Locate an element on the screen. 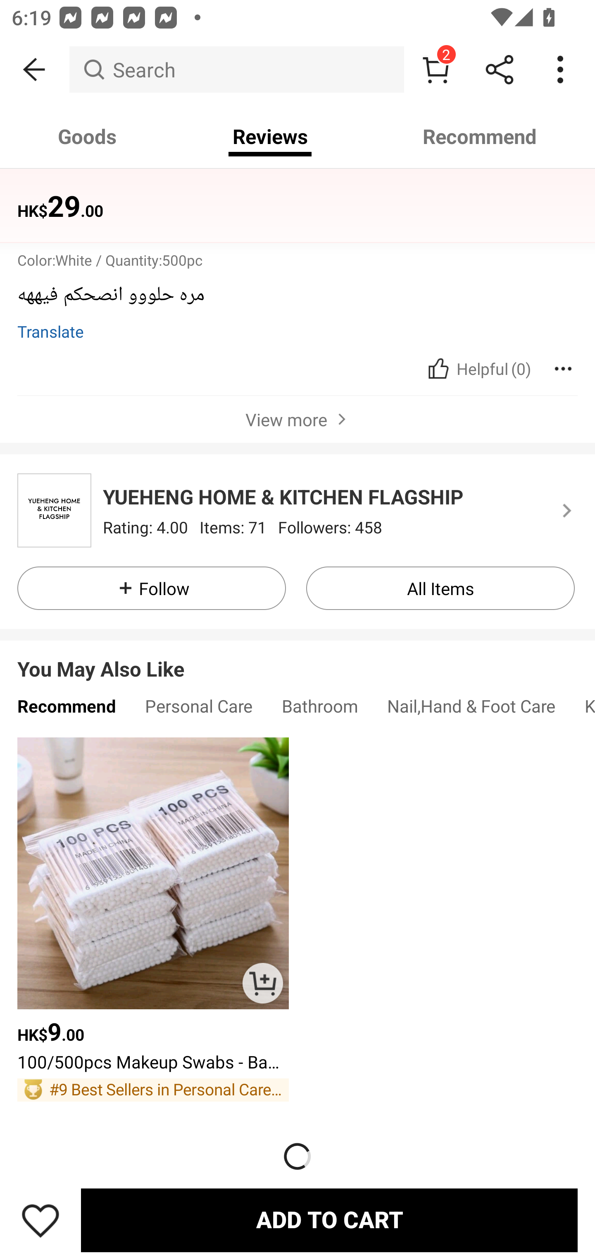 The width and height of the screenshot is (595, 1258). All Items is located at coordinates (440, 588).